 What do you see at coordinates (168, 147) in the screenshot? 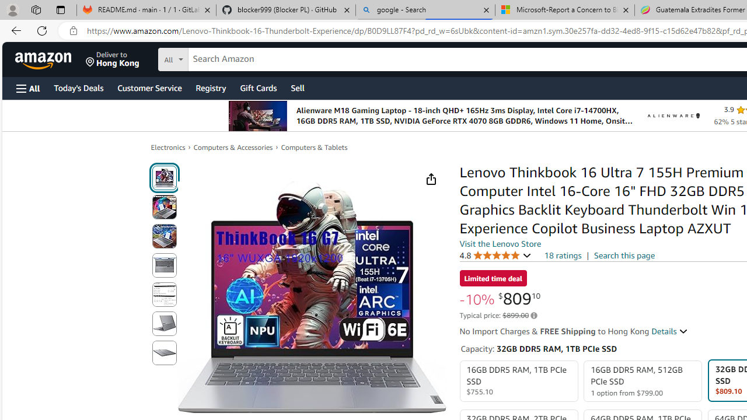
I see `Electronics` at bounding box center [168, 147].